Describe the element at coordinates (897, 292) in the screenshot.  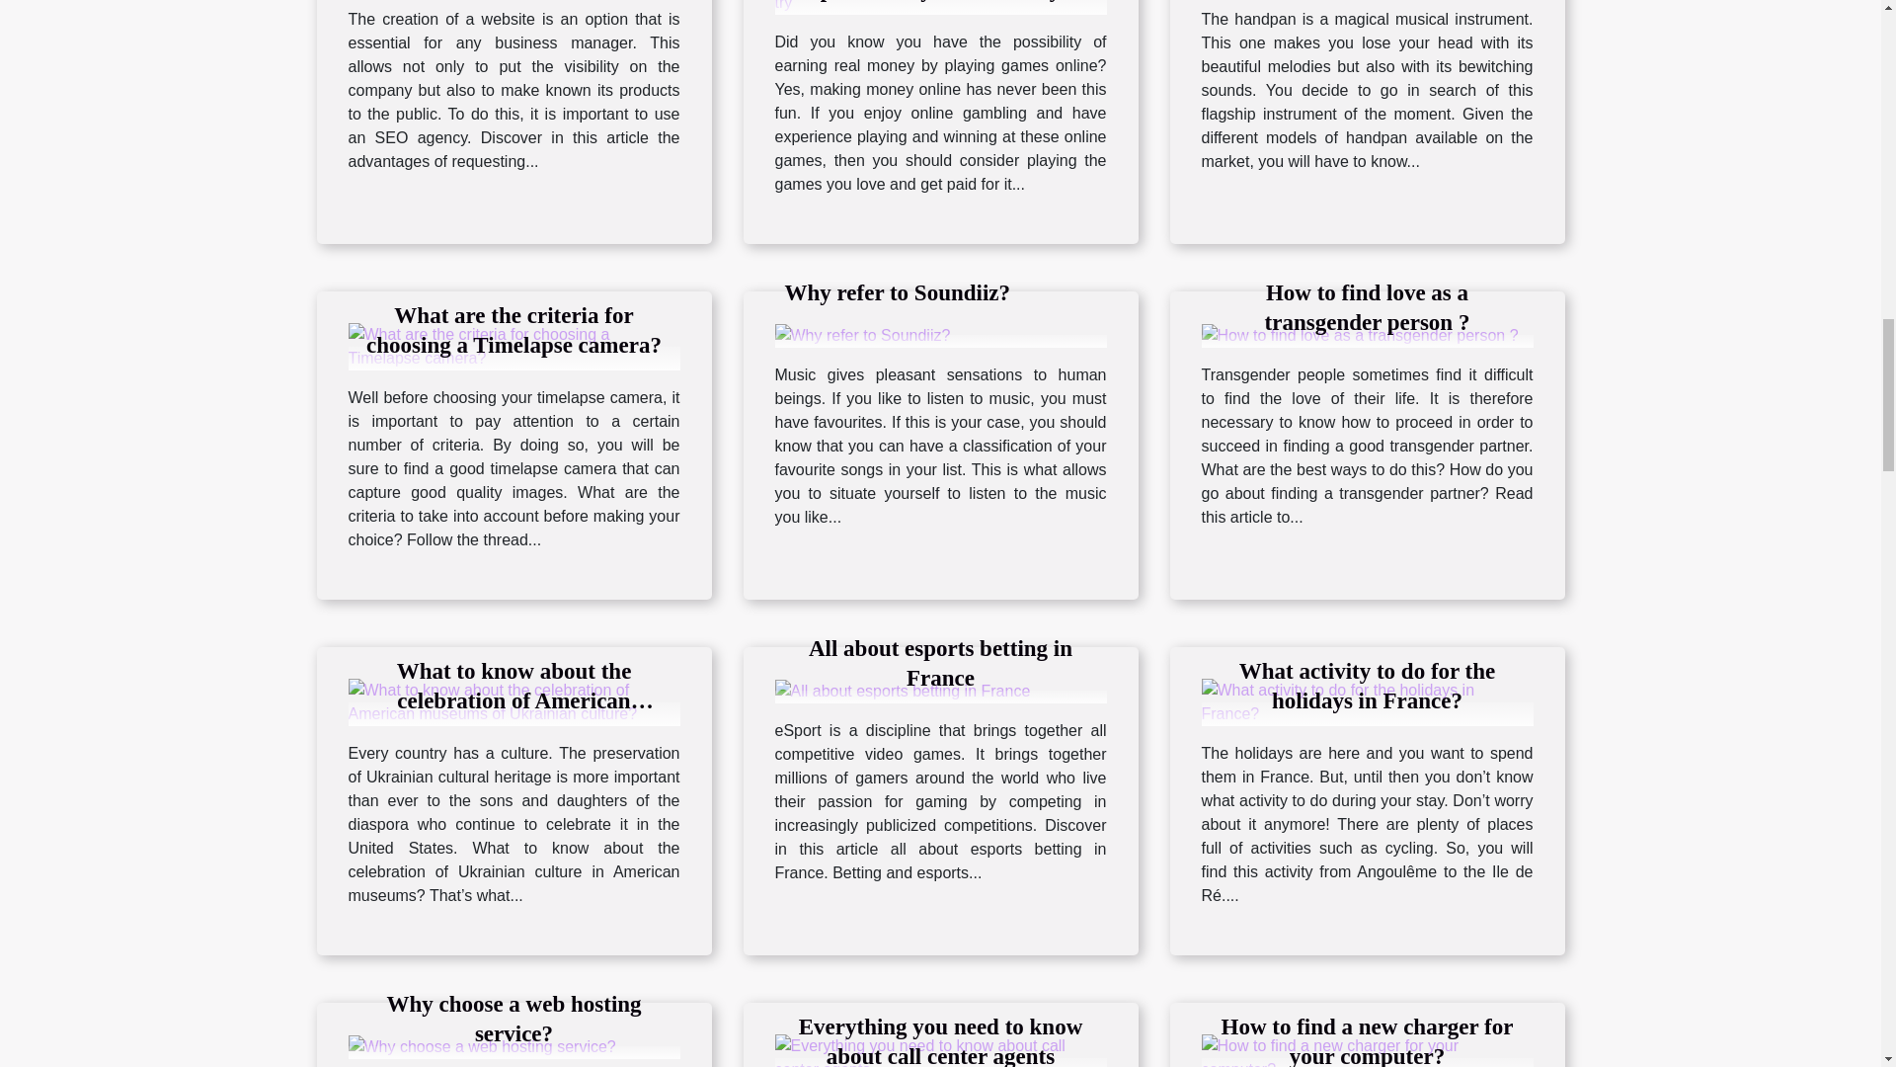
I see `Why refer to Soundiiz?` at that location.